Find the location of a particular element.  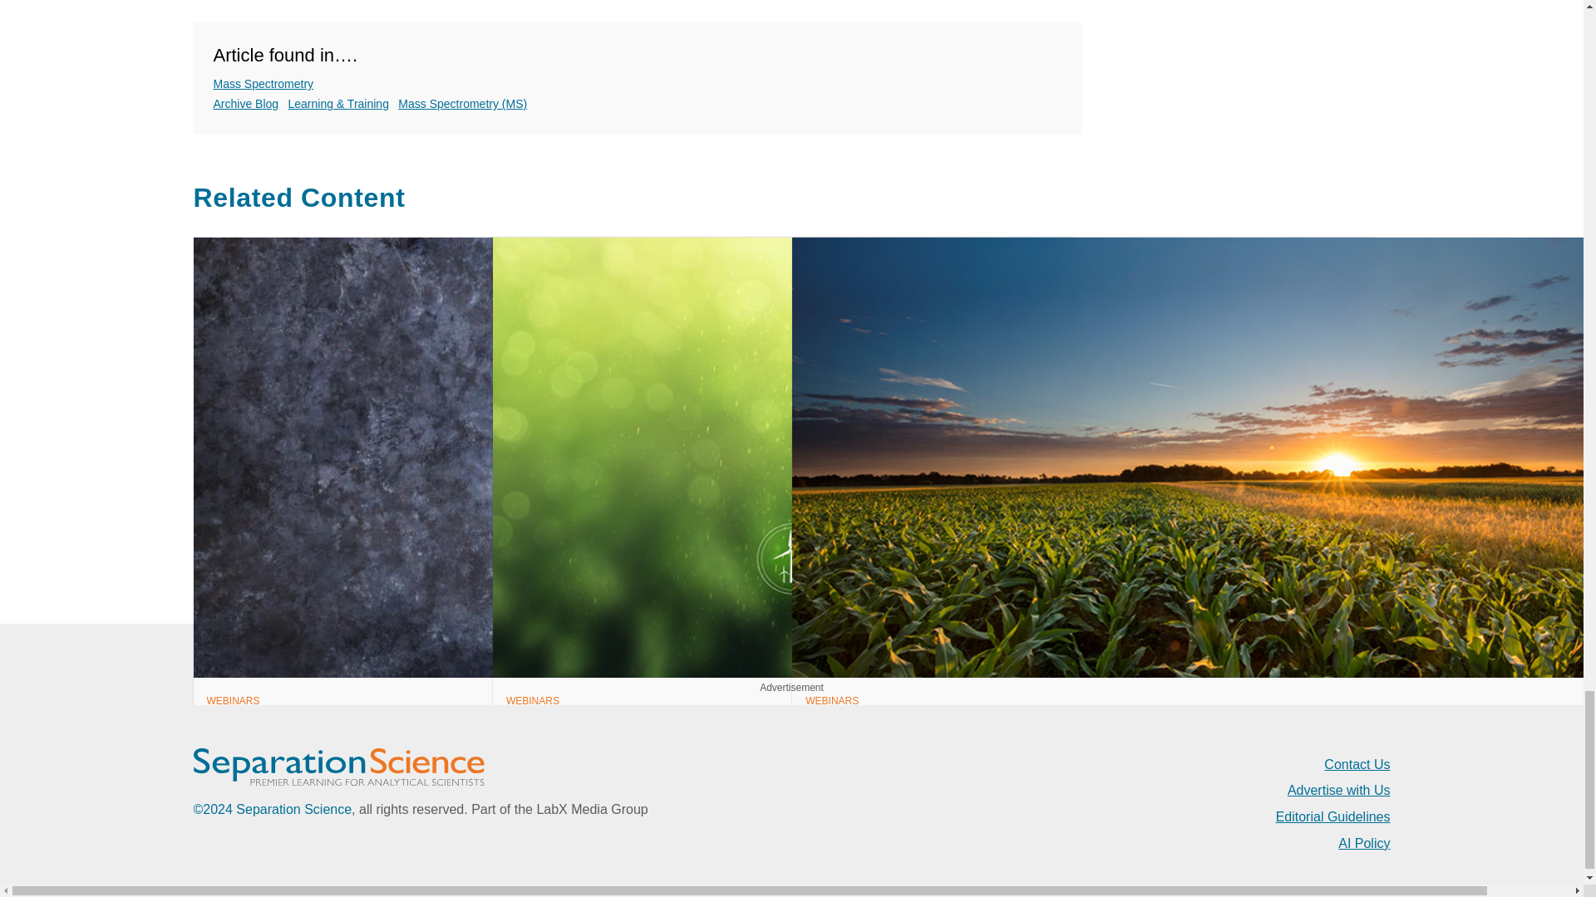

separation science logo-exI is located at coordinates (337, 767).